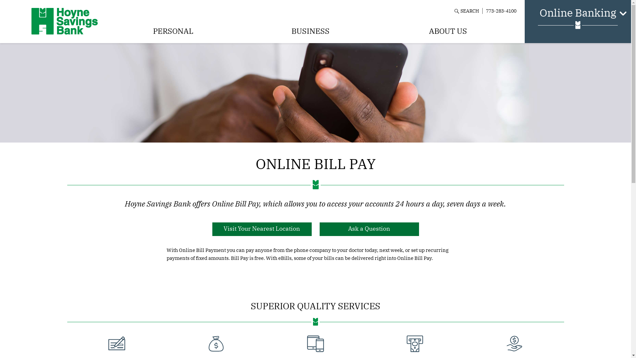 The height and width of the screenshot is (358, 636). What do you see at coordinates (173, 31) in the screenshot?
I see `PERSONAL` at bounding box center [173, 31].